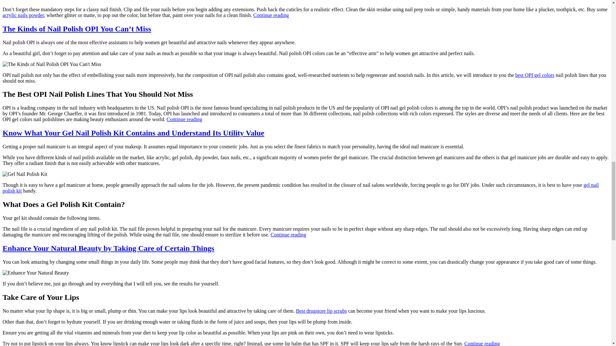 The height and width of the screenshot is (346, 616). I want to click on Continue reading, so click(184, 119).